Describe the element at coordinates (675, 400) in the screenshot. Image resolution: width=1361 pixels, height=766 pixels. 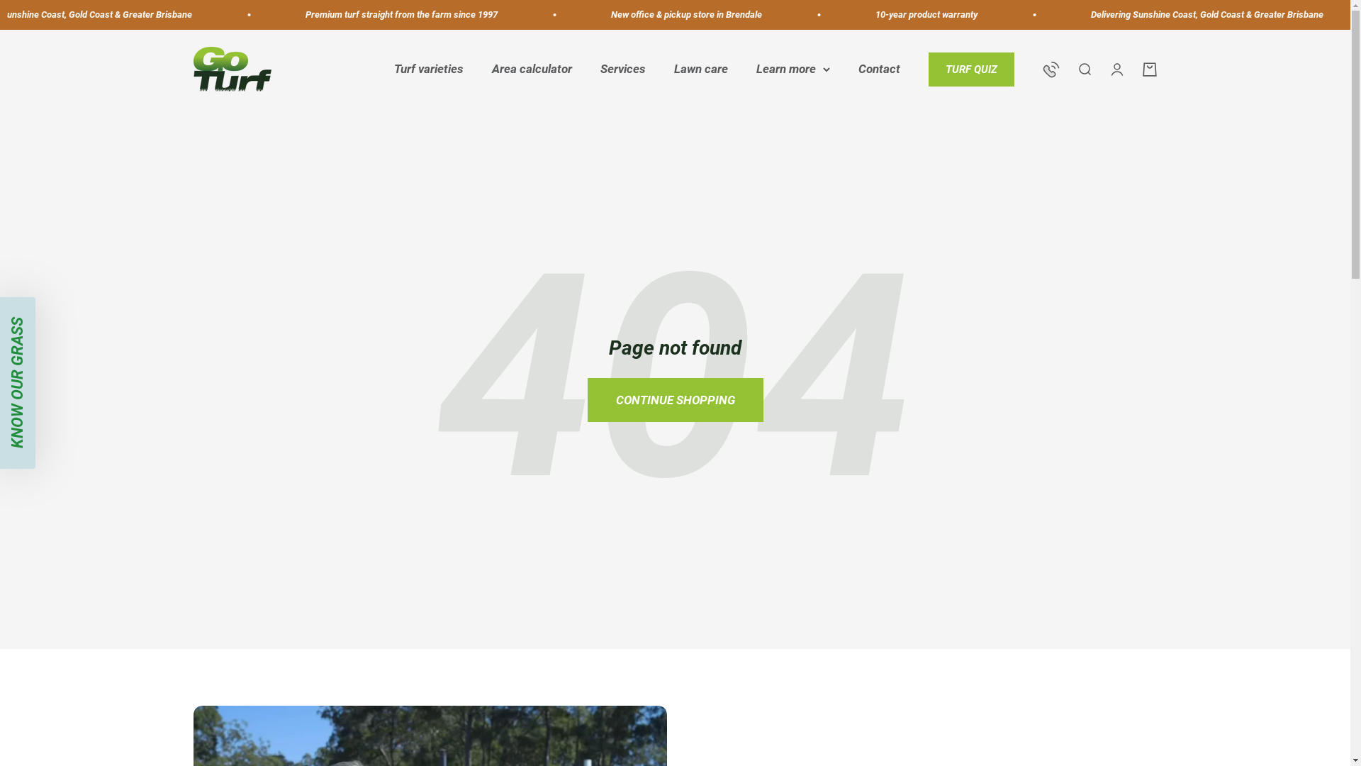
I see `CONTINUE SHOPPING` at that location.